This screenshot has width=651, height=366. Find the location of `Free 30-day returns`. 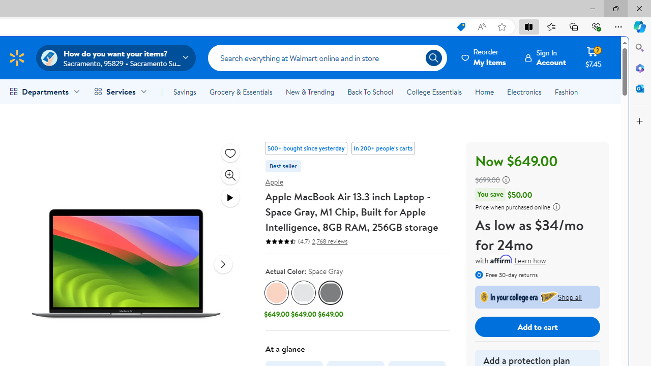

Free 30-day returns is located at coordinates (507, 273).